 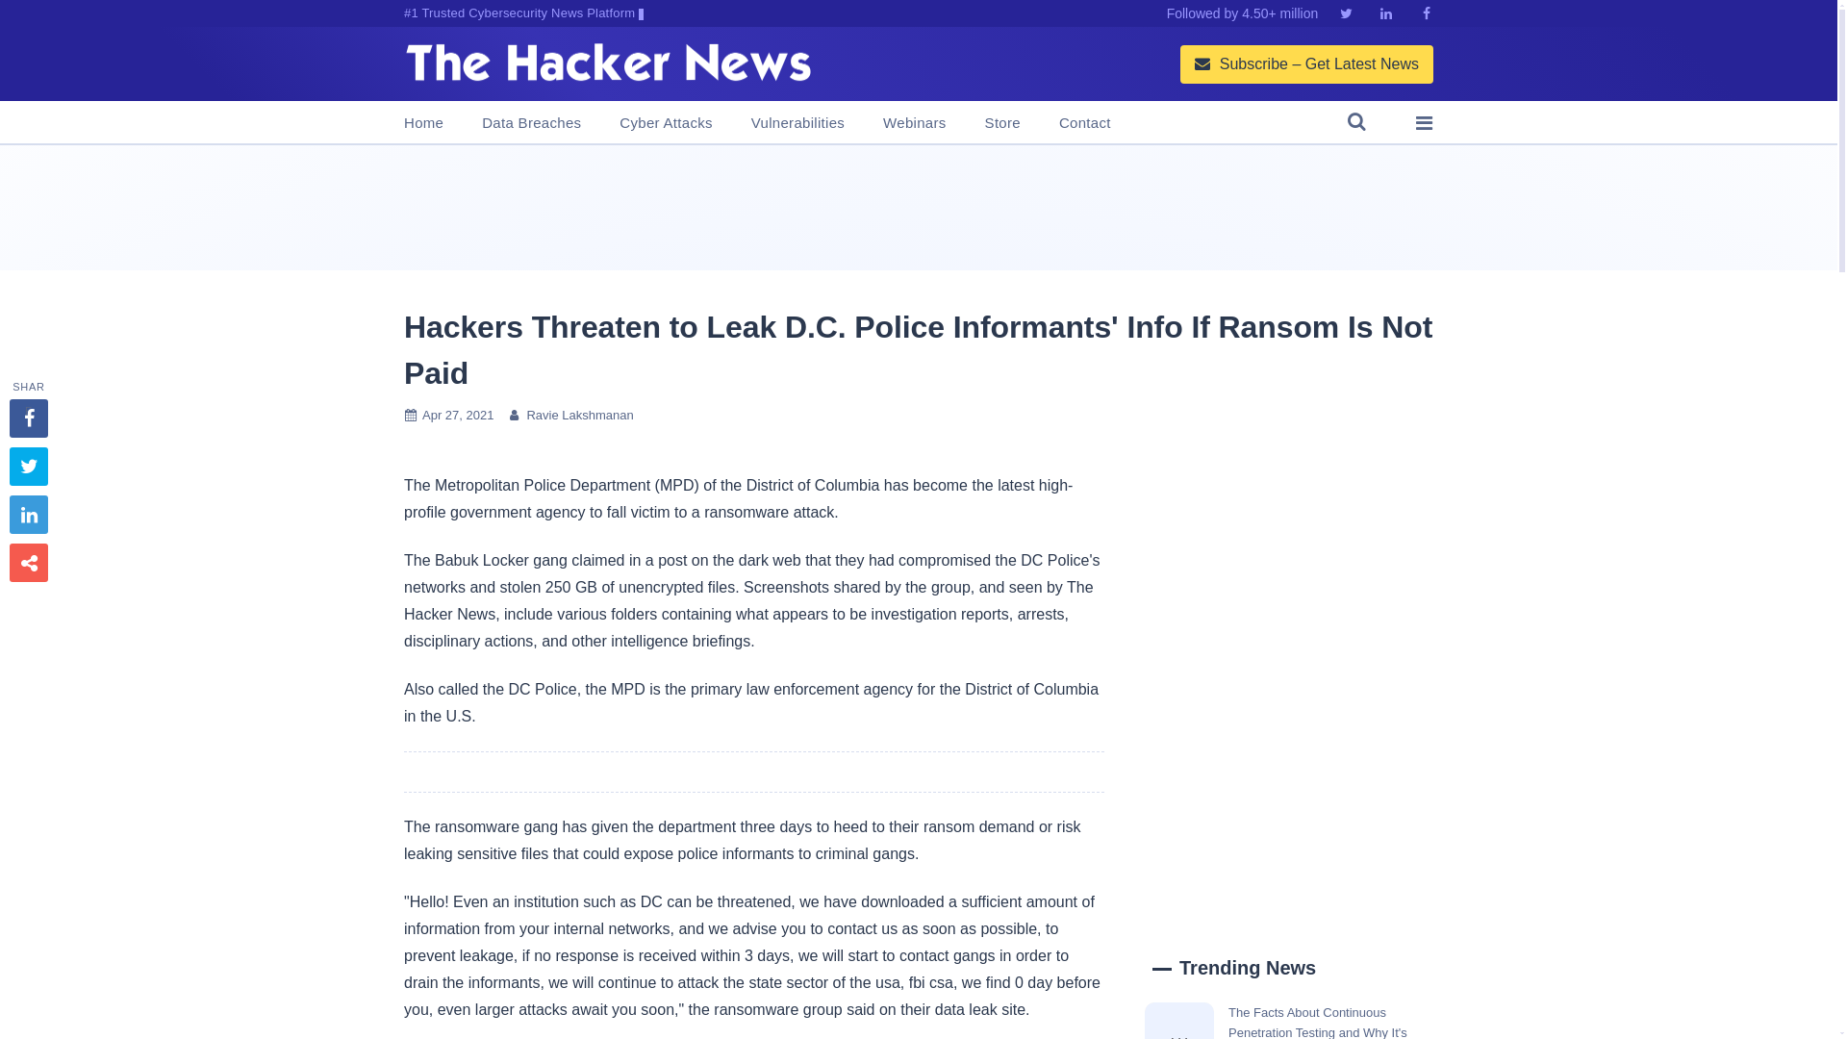 What do you see at coordinates (531, 123) in the screenshot?
I see `Data Breaches` at bounding box center [531, 123].